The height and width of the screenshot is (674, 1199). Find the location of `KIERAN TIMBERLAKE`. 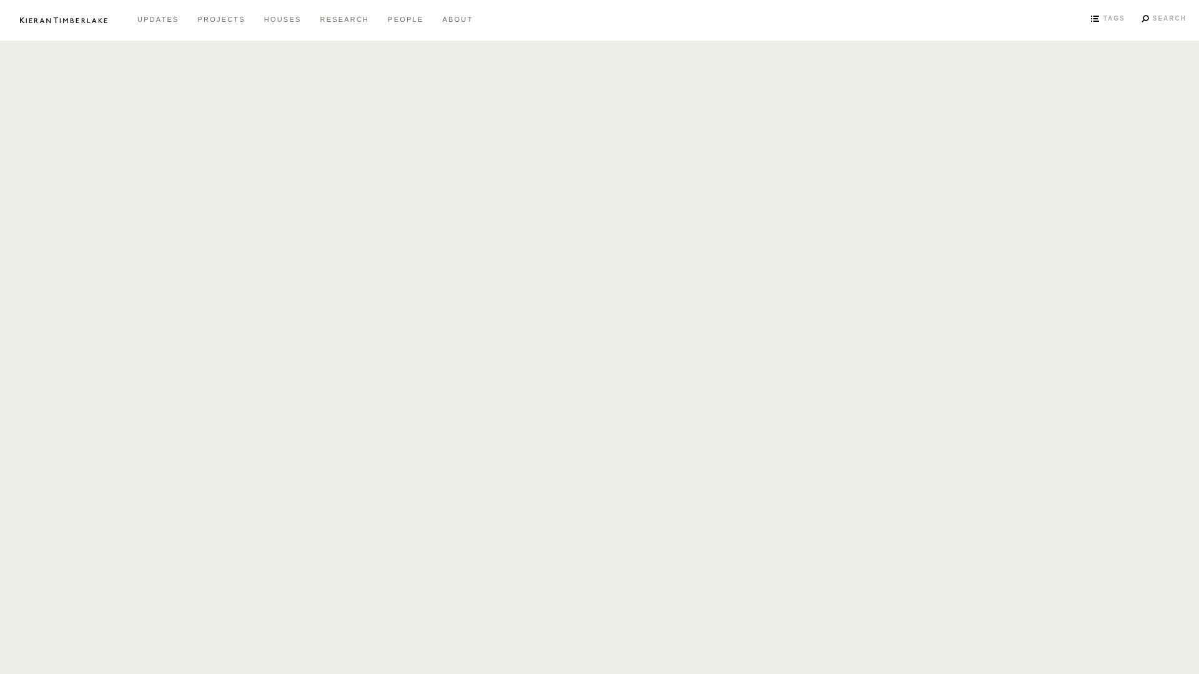

KIERAN TIMBERLAKE is located at coordinates (70, 20).